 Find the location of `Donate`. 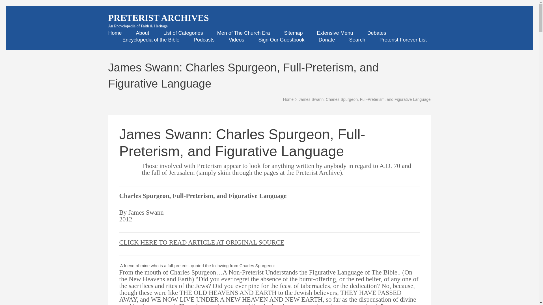

Donate is located at coordinates (326, 40).